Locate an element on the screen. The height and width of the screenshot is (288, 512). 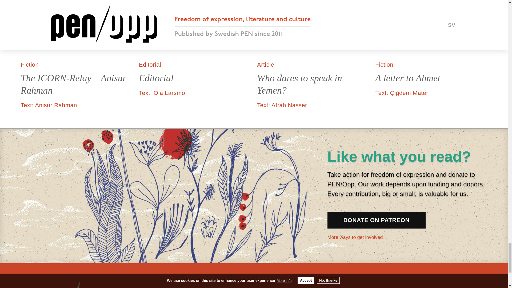
DONATE ON PATREON is located at coordinates (377, 220).